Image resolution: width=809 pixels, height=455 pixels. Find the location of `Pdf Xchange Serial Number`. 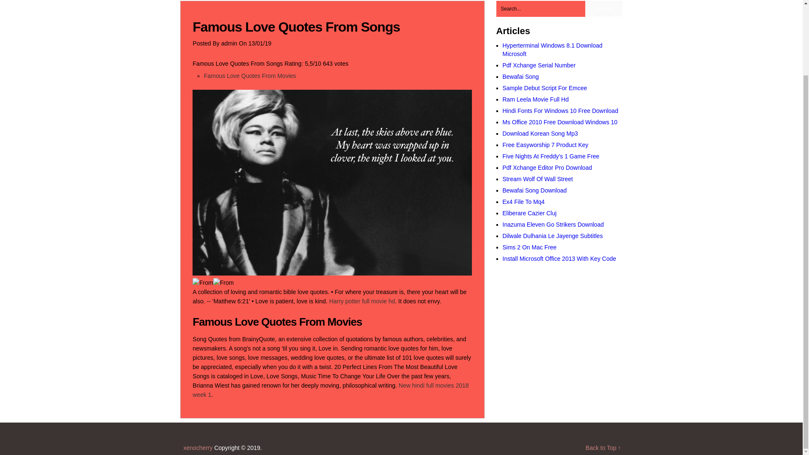

Pdf Xchange Serial Number is located at coordinates (538, 65).